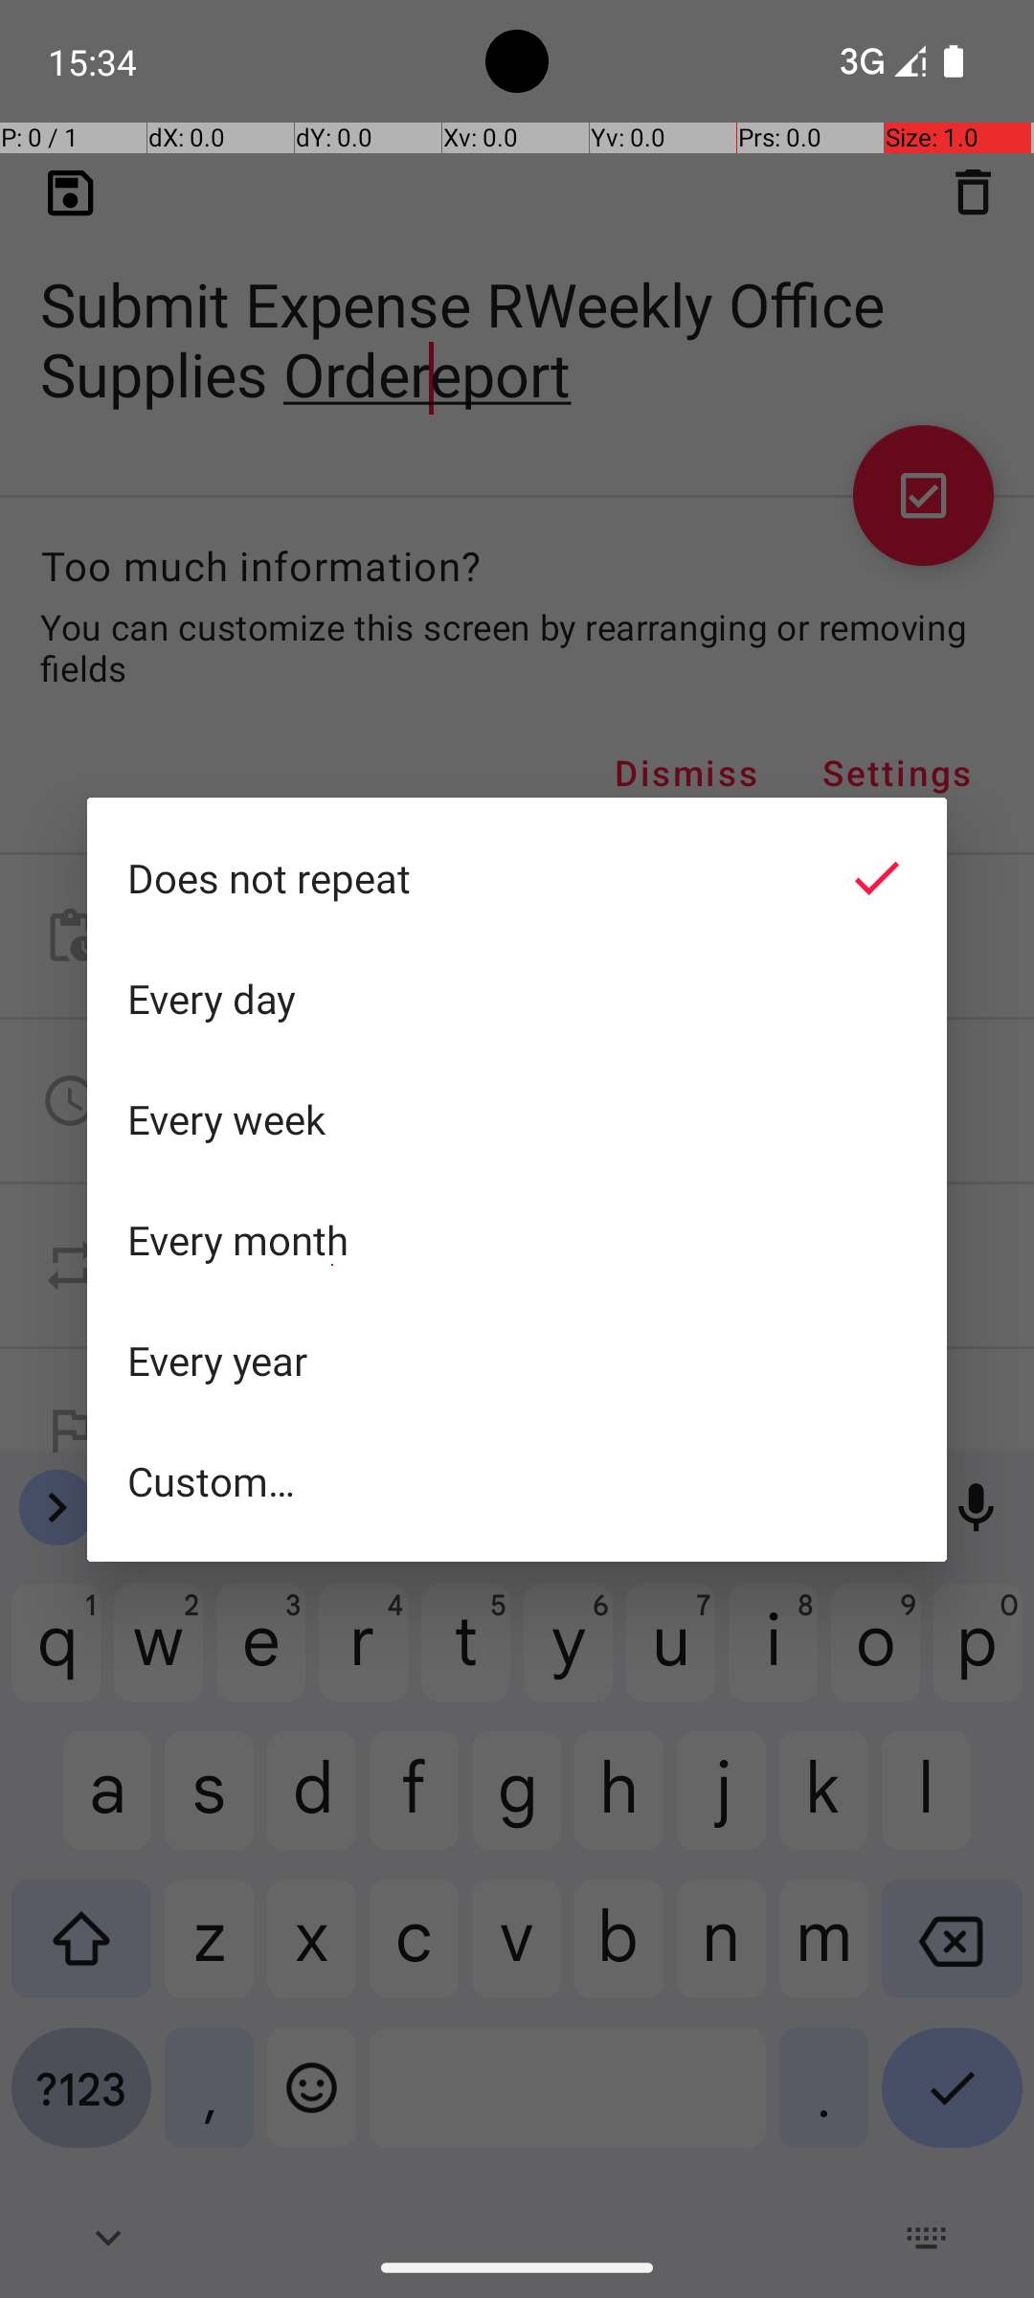  I want to click on Every week, so click(517, 1119).